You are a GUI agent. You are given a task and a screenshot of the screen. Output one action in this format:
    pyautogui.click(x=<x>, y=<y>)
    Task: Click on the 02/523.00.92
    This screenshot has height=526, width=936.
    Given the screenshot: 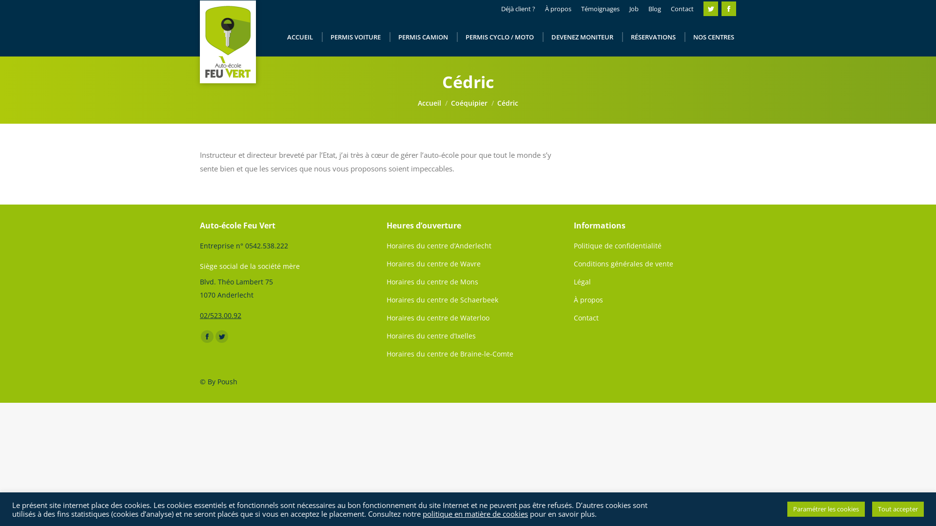 What is the action you would take?
    pyautogui.click(x=220, y=316)
    